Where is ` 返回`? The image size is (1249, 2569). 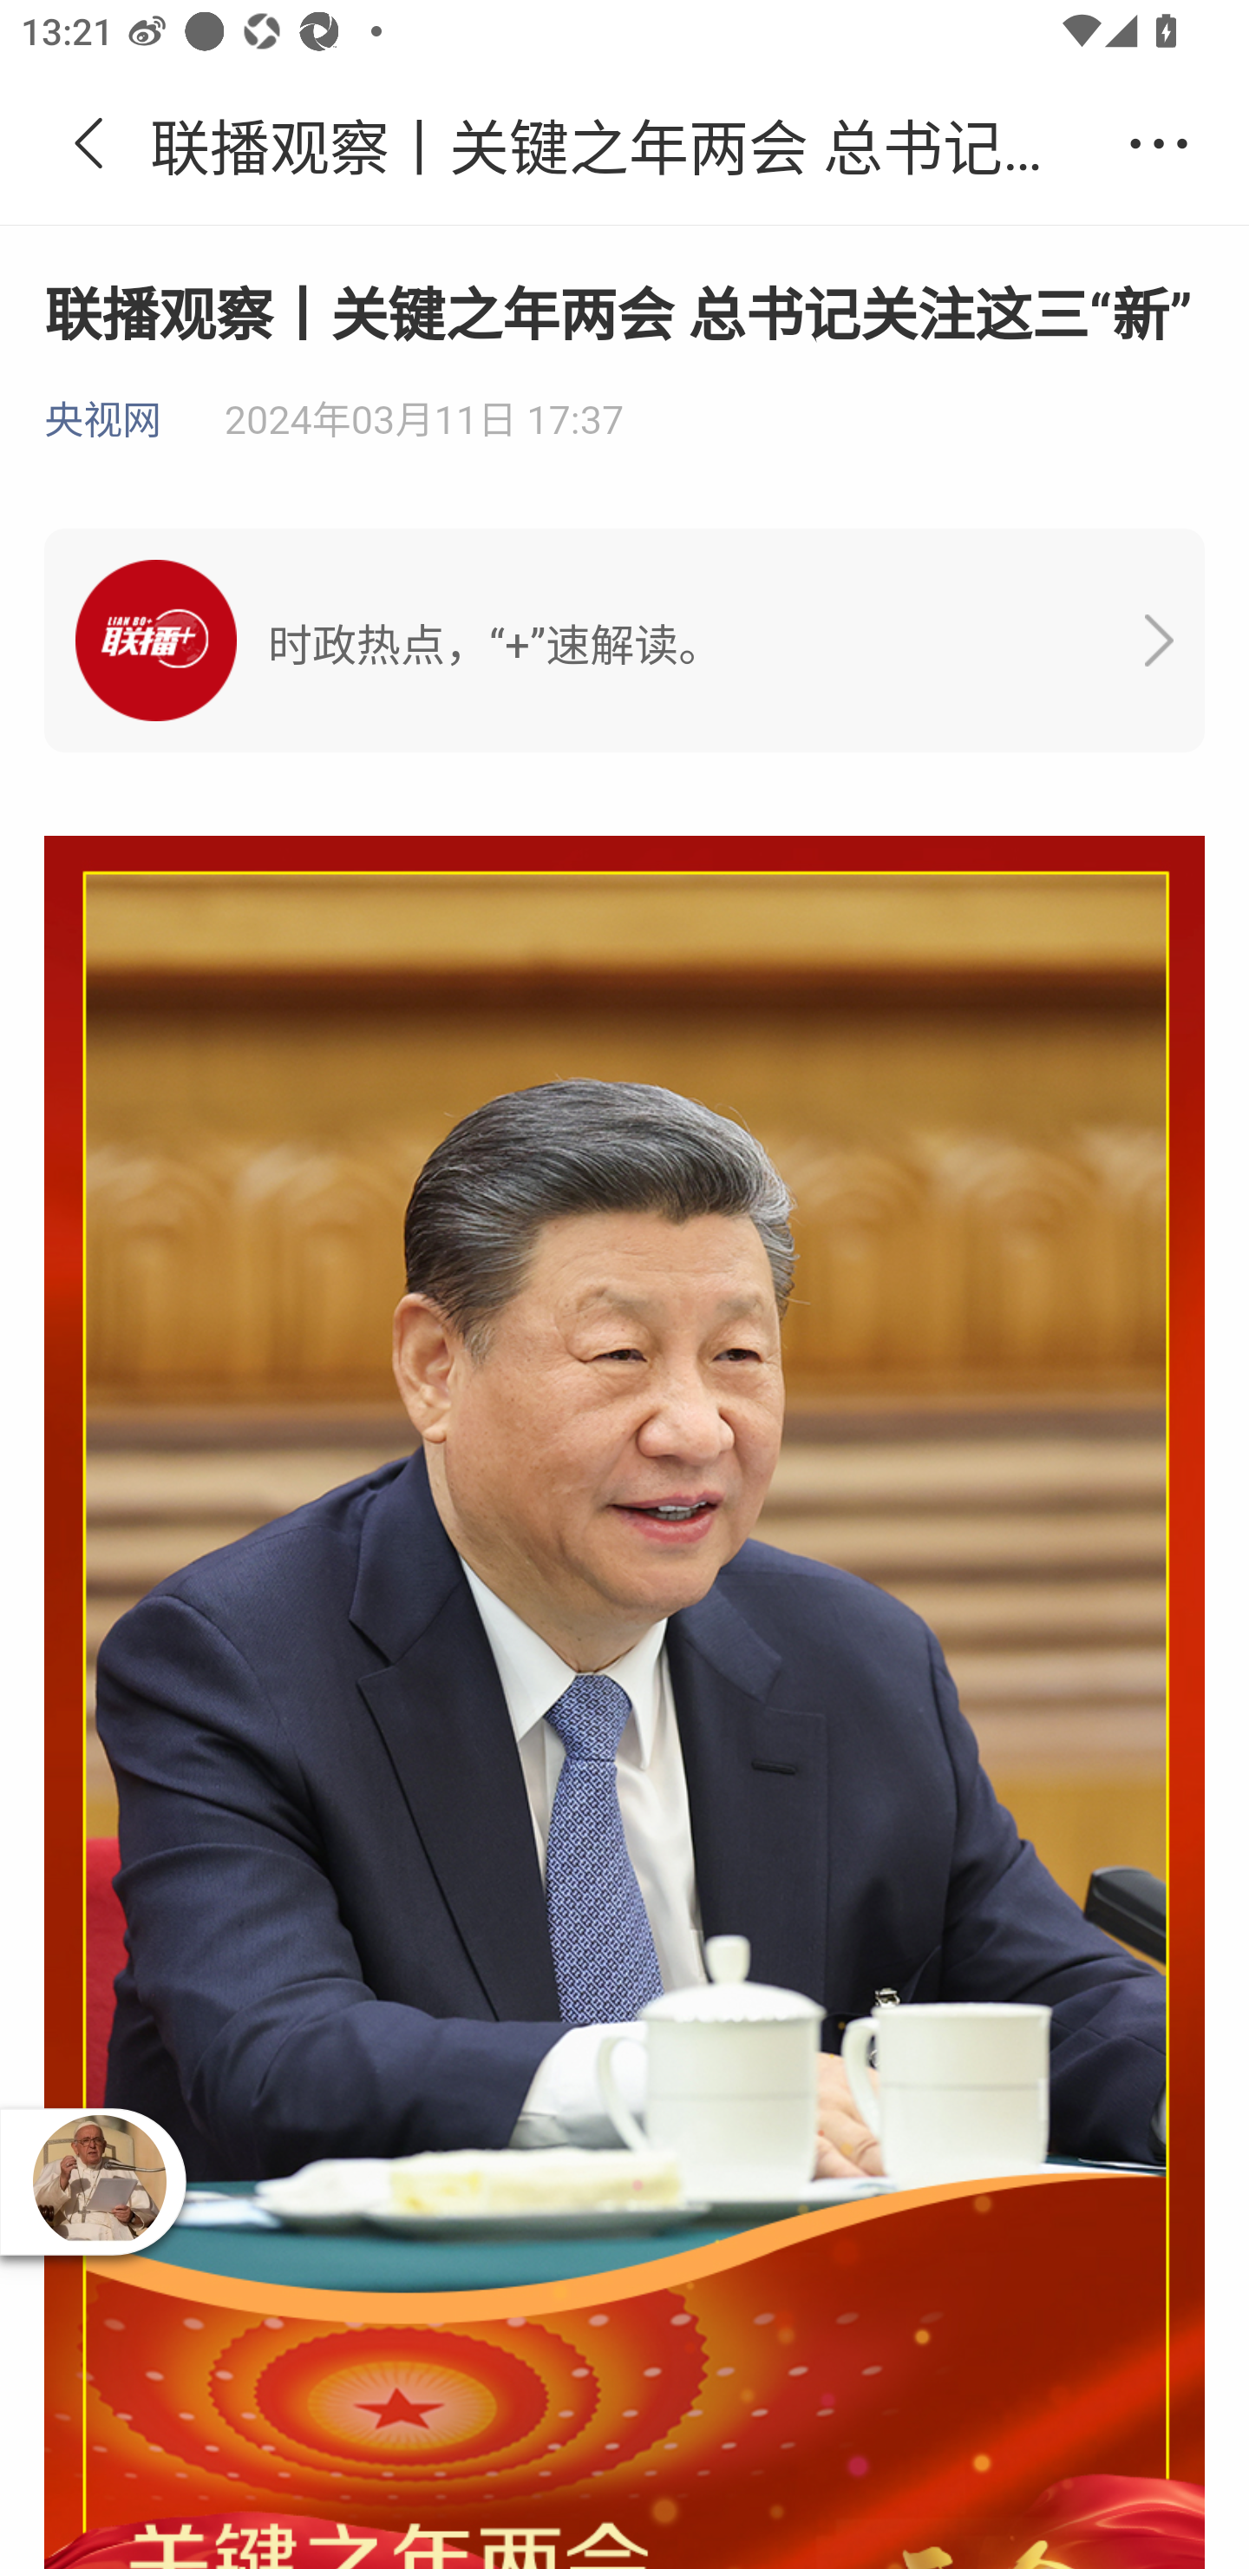
 返回 is located at coordinates (89, 144).